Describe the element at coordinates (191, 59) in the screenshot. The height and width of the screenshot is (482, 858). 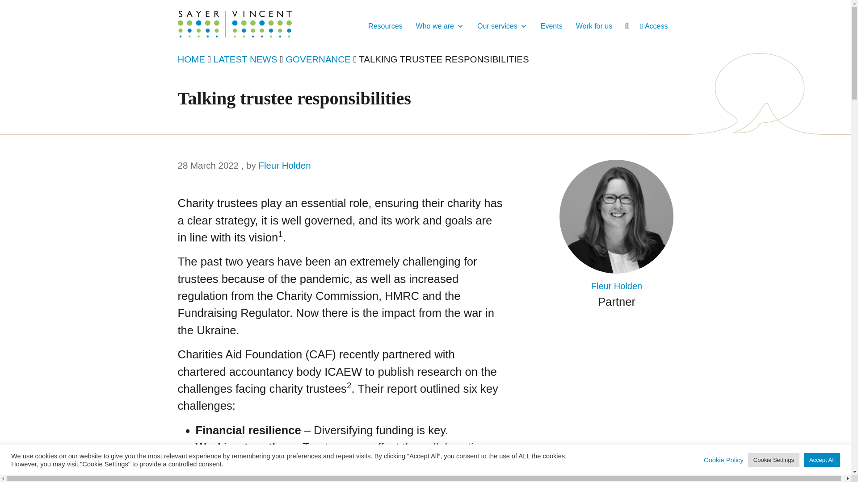
I see `HOME` at that location.